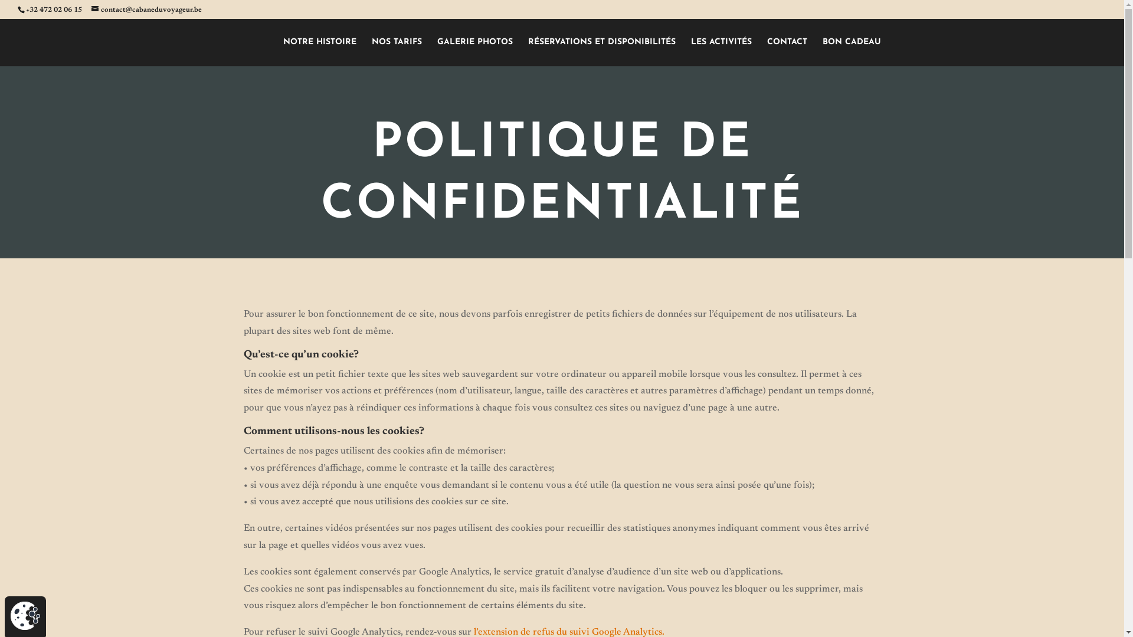 This screenshot has width=1133, height=637. I want to click on BON CADEAU, so click(852, 52).